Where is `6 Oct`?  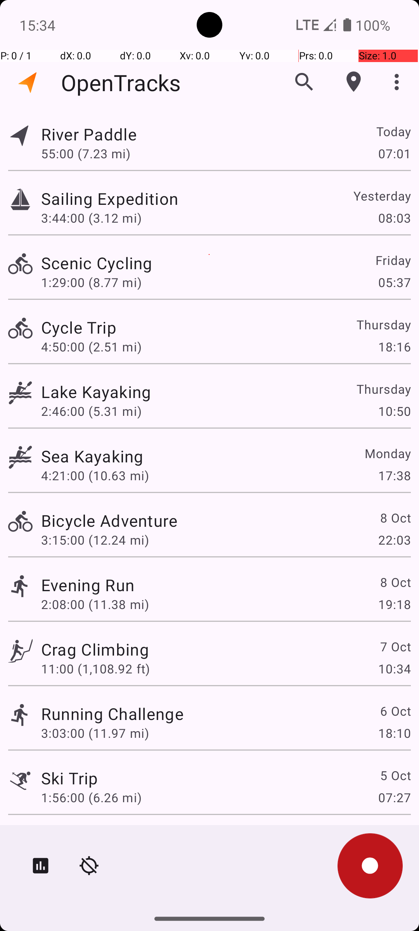
6 Oct is located at coordinates (395, 711).